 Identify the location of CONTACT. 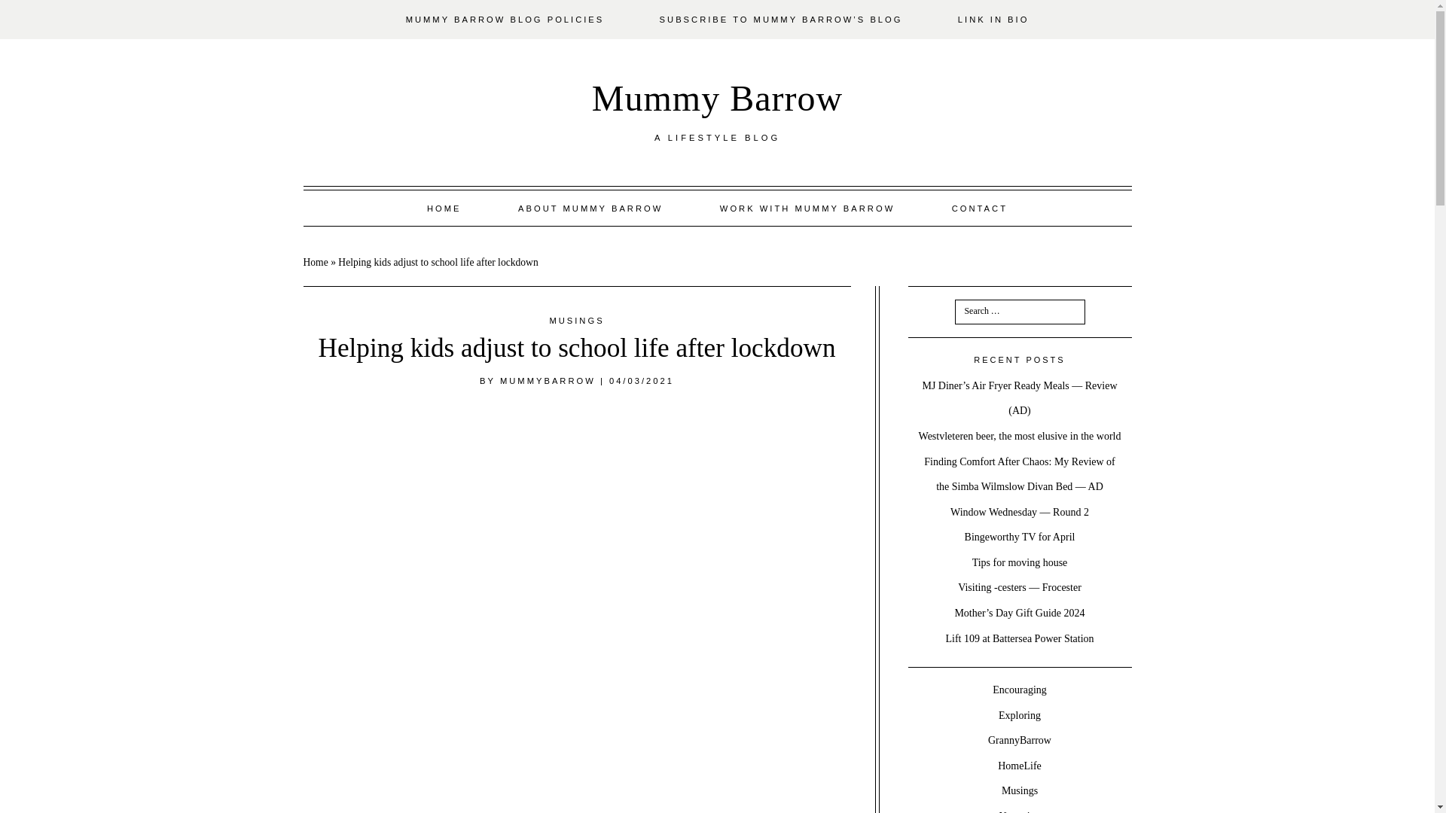
(979, 208).